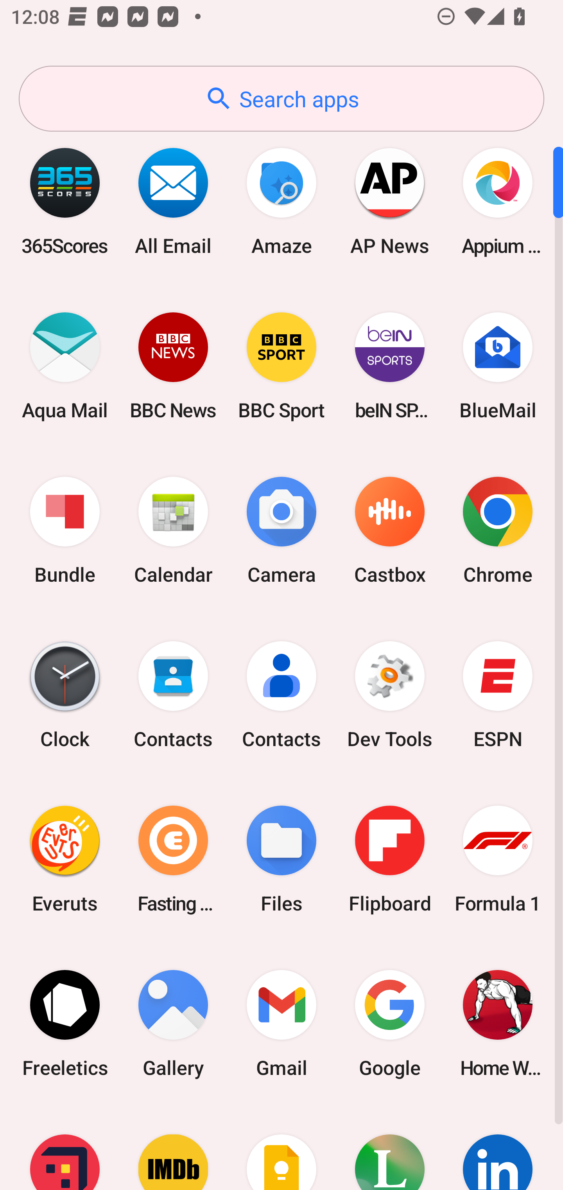 The height and width of the screenshot is (1190, 563). What do you see at coordinates (173, 201) in the screenshot?
I see `All Email` at bounding box center [173, 201].